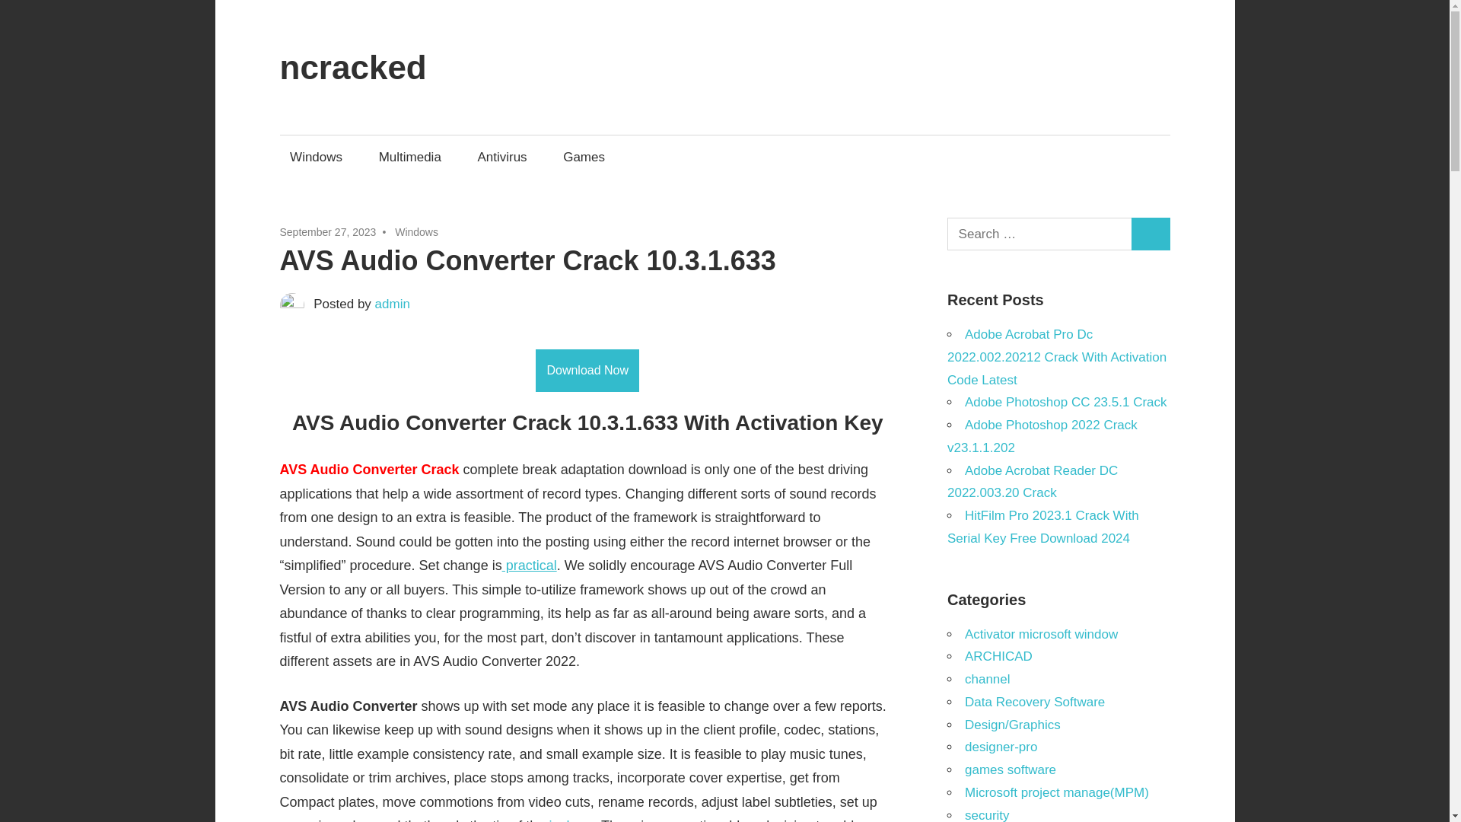 The width and height of the screenshot is (1461, 822). I want to click on Windows, so click(416, 232).